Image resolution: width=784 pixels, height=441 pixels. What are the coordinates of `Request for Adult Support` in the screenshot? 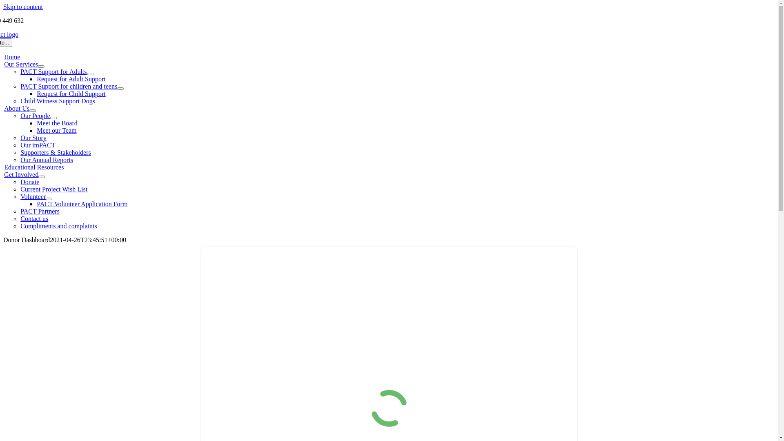 It's located at (71, 79).